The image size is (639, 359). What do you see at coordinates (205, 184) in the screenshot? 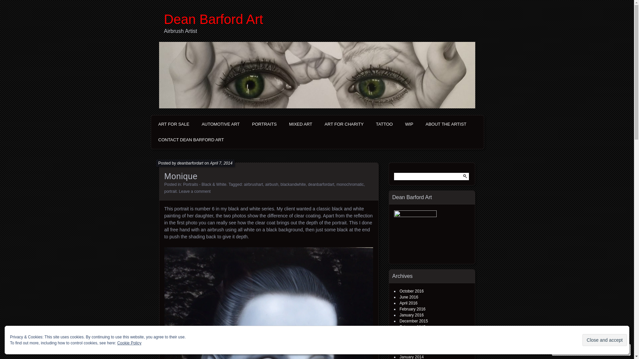
I see `Portraits - Black & White` at bounding box center [205, 184].